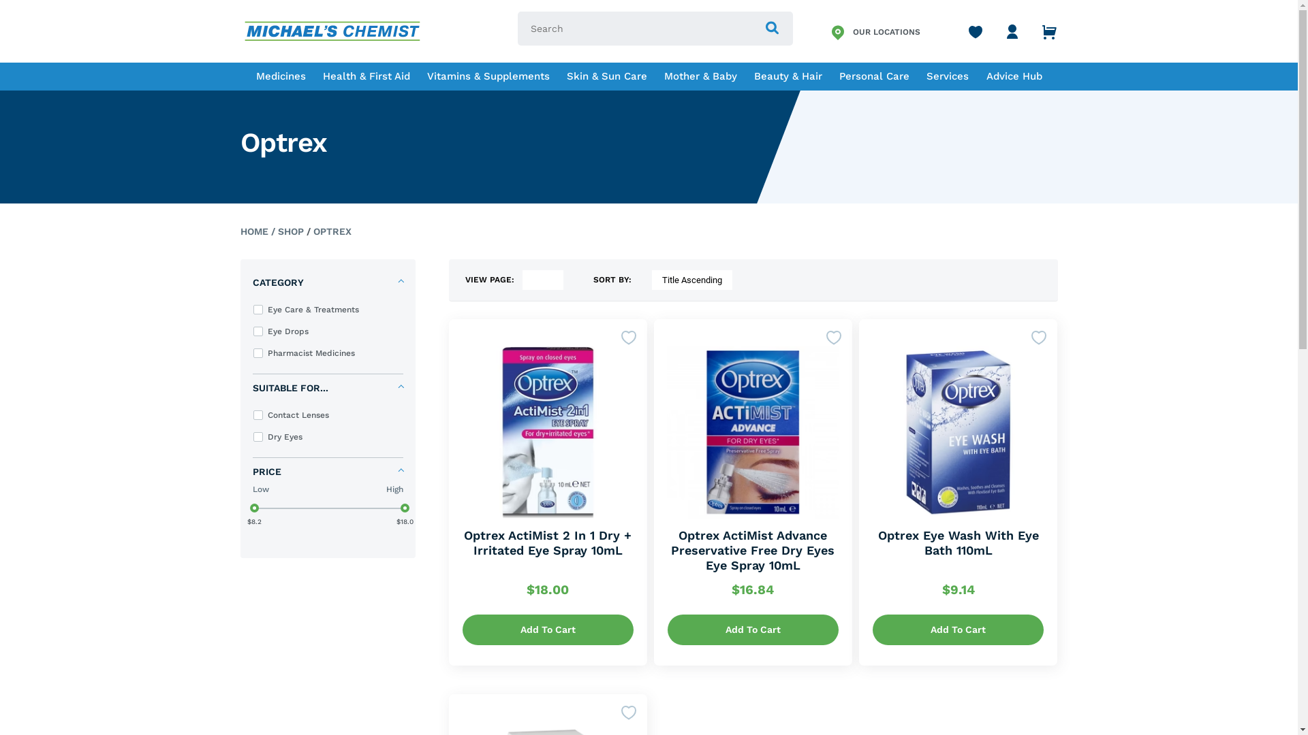  I want to click on Mother & Baby, so click(700, 76).